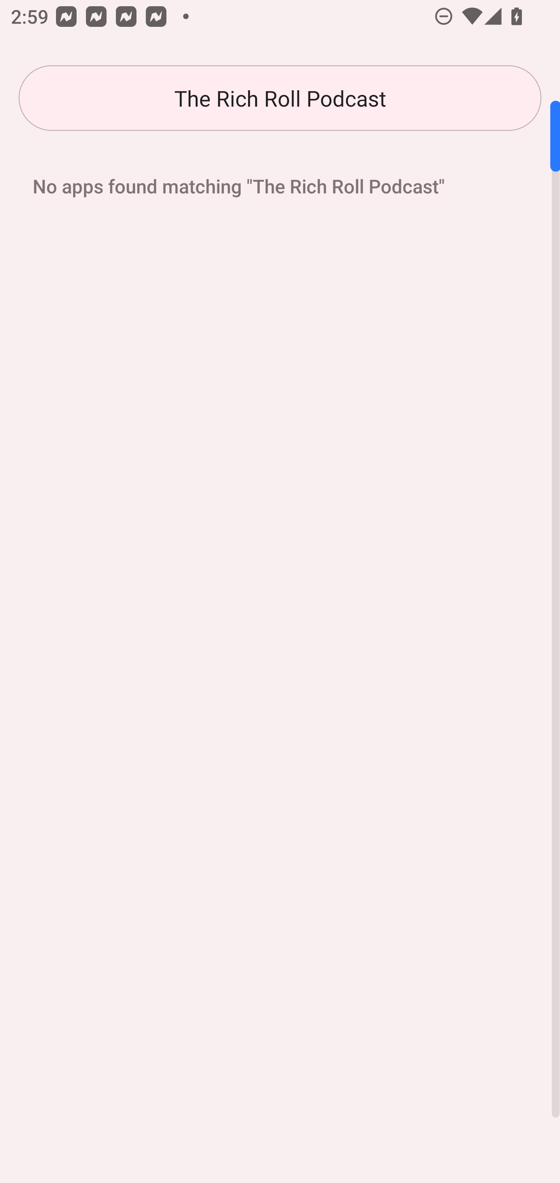 The image size is (560, 1183). I want to click on The Rich Roll Podcast, so click(280, 98).